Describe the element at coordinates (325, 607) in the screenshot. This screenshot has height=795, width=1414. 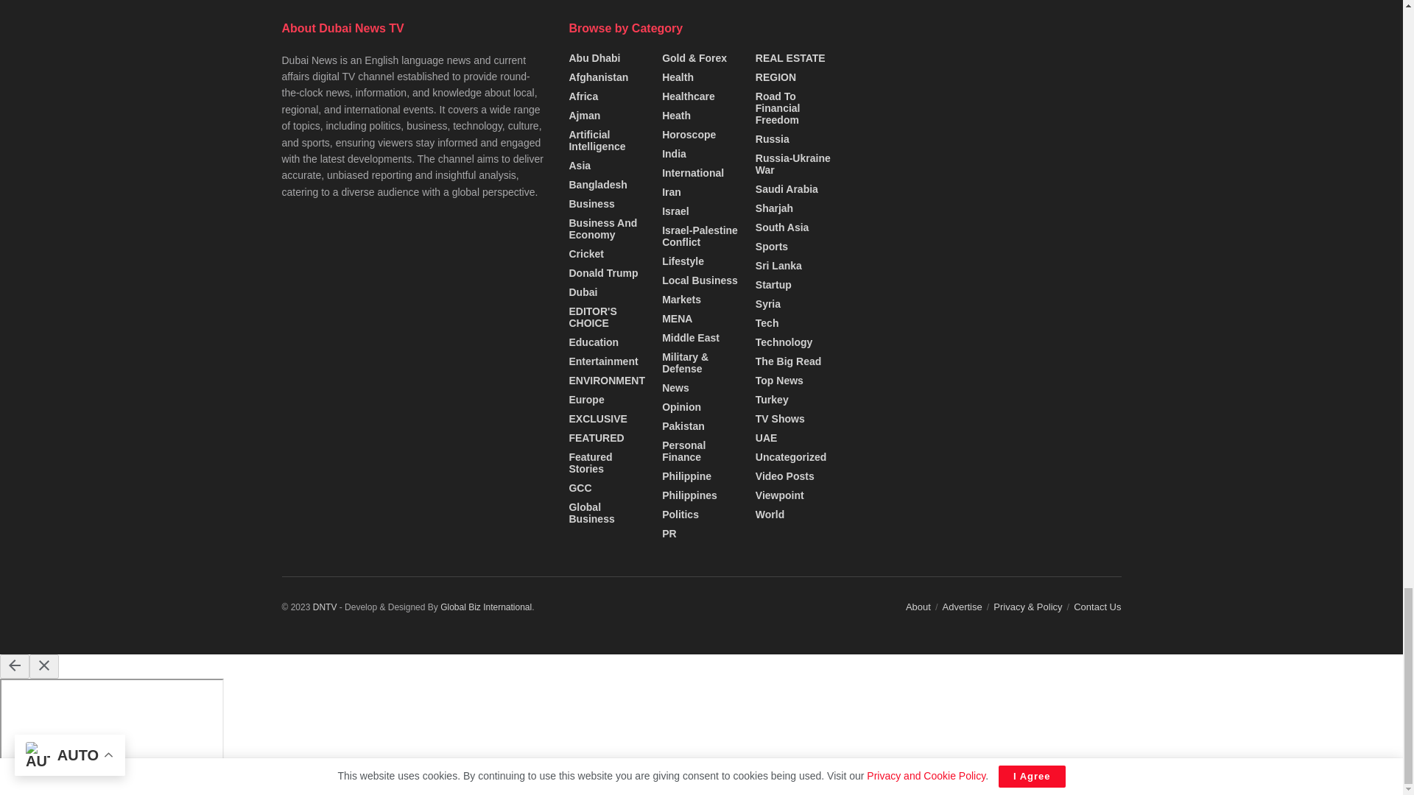
I see `Dubai News TV` at that location.